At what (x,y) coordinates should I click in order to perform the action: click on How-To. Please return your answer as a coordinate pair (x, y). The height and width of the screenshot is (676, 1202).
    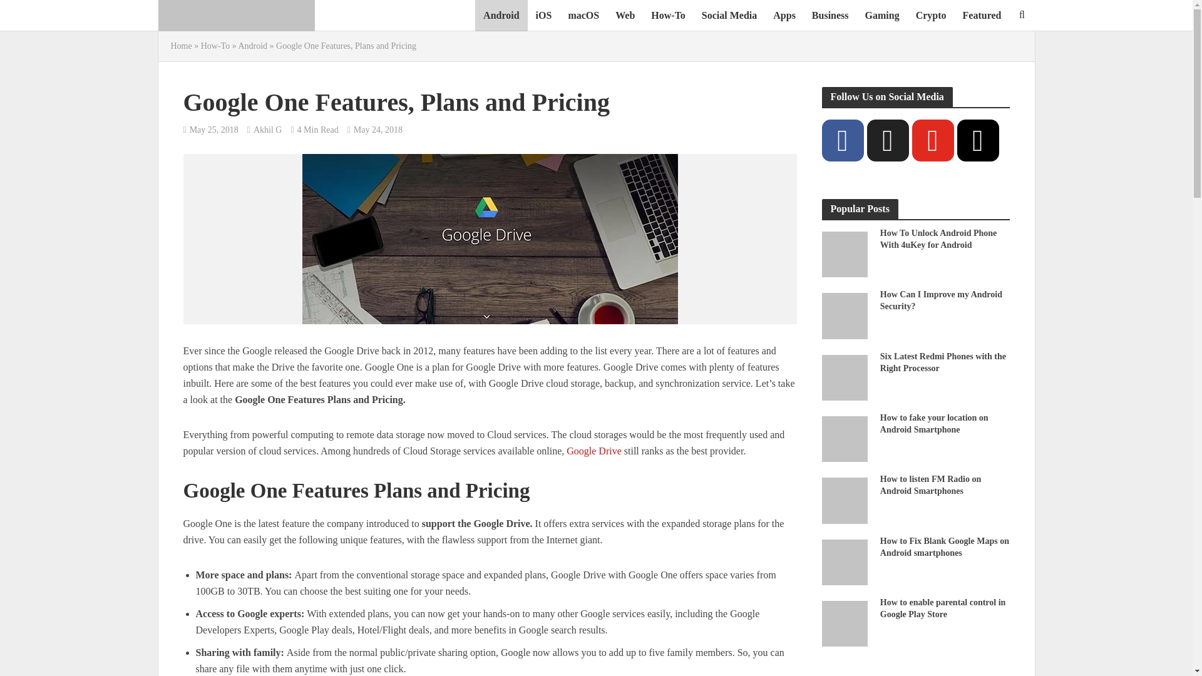
    Looking at the image, I should click on (215, 46).